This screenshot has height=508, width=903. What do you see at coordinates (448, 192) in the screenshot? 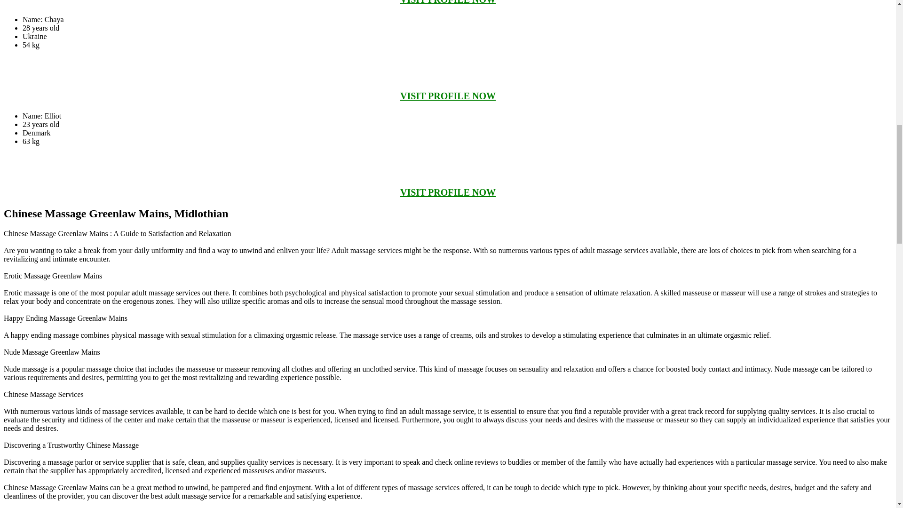
I see `VISIT PROFILE NOW` at bounding box center [448, 192].